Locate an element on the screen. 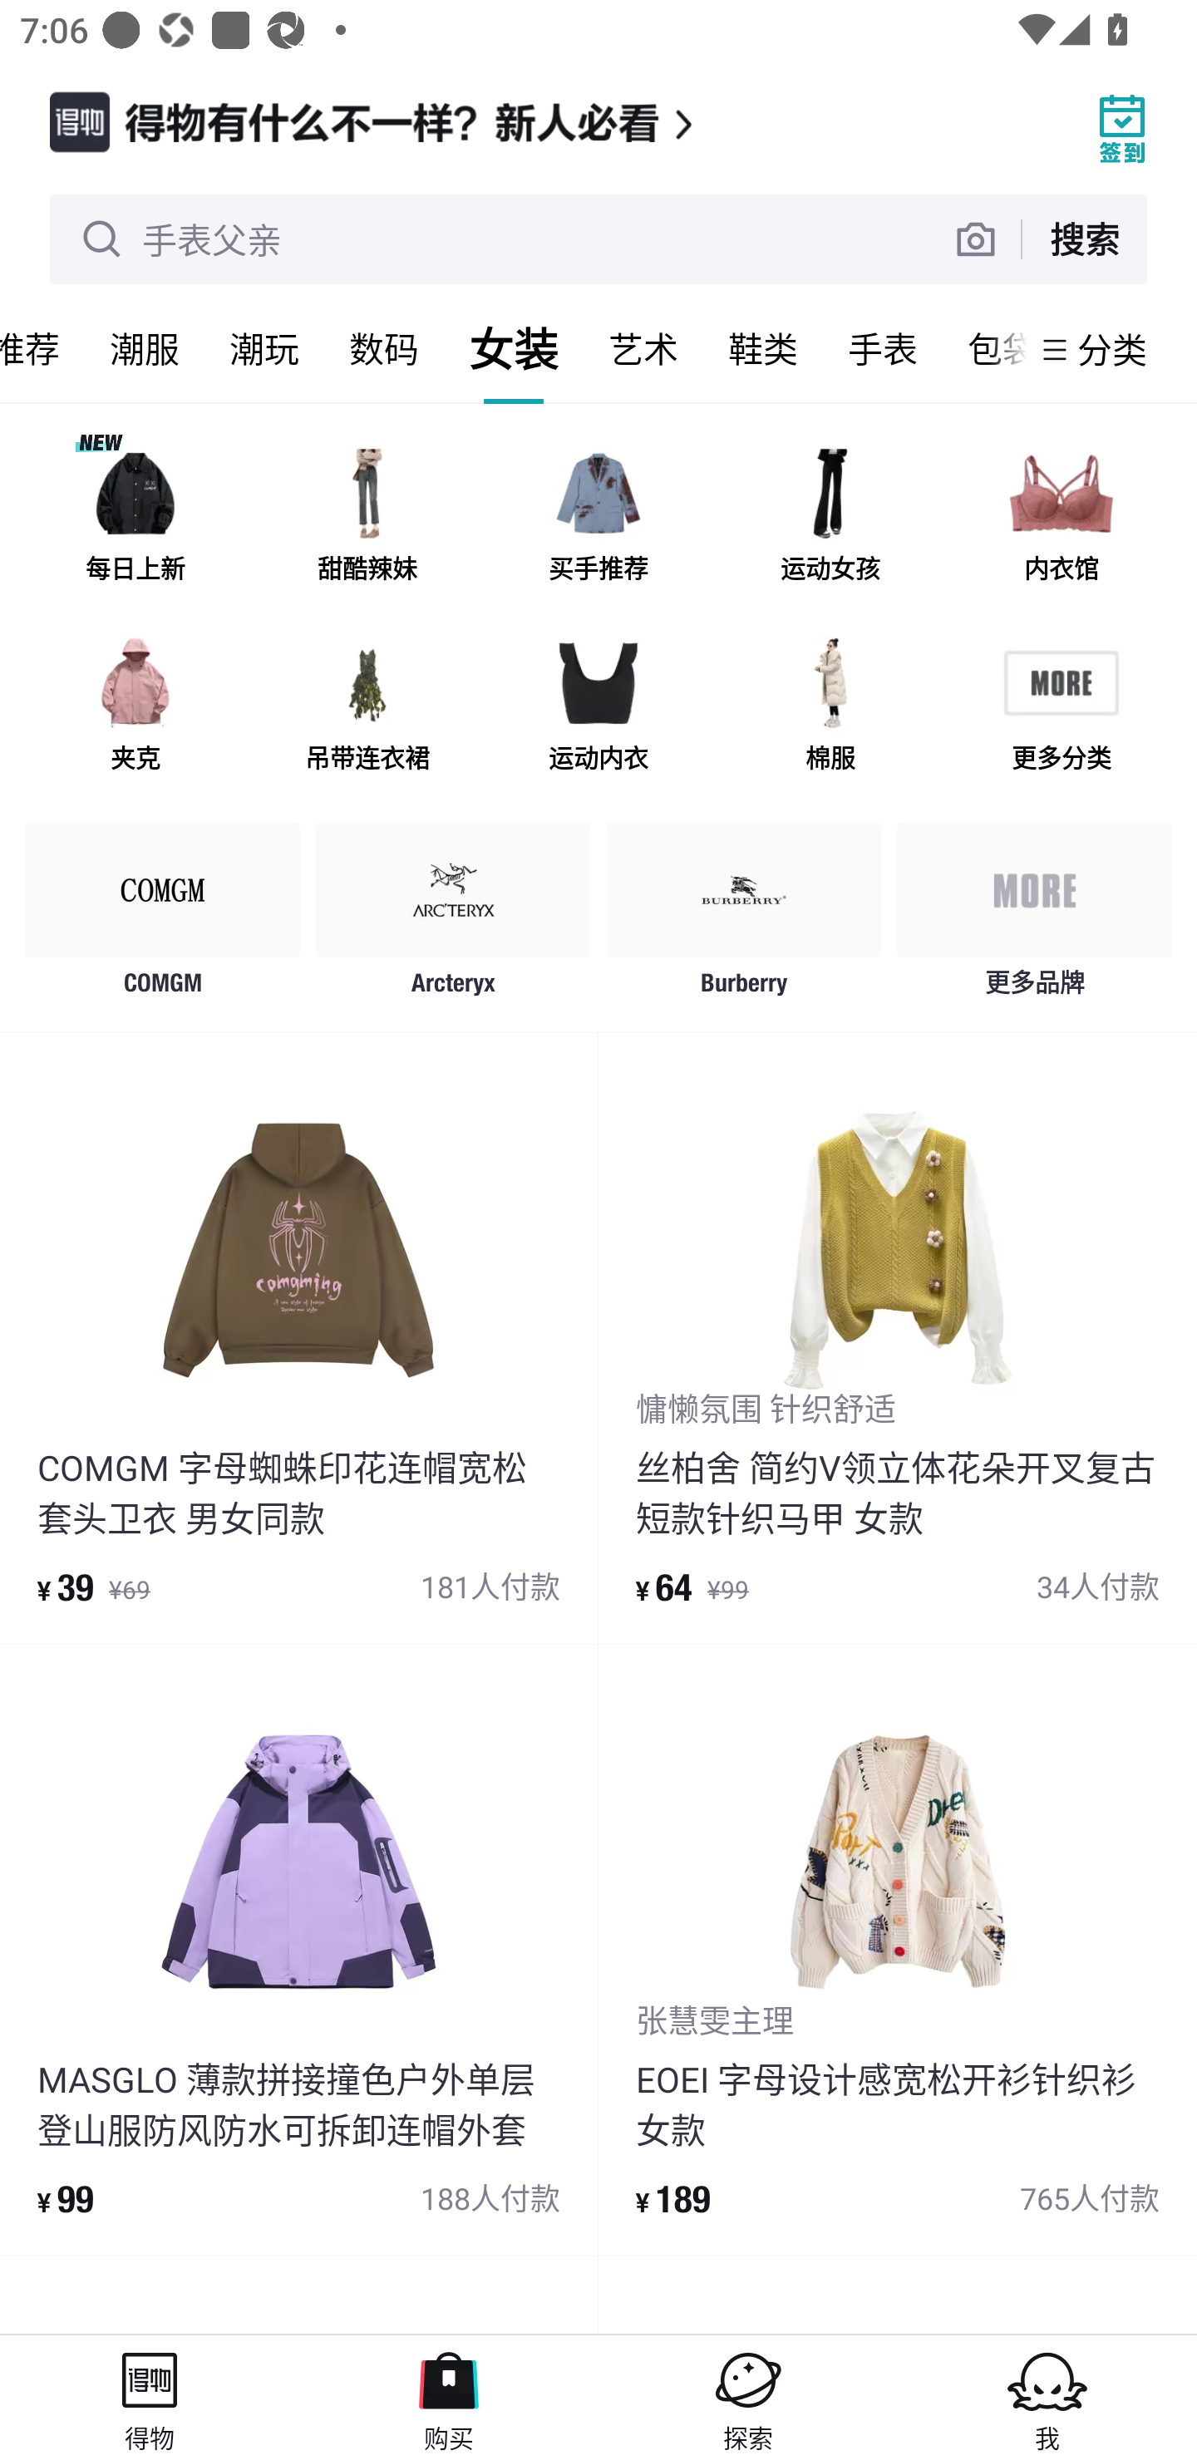  购买 is located at coordinates (449, 2397).